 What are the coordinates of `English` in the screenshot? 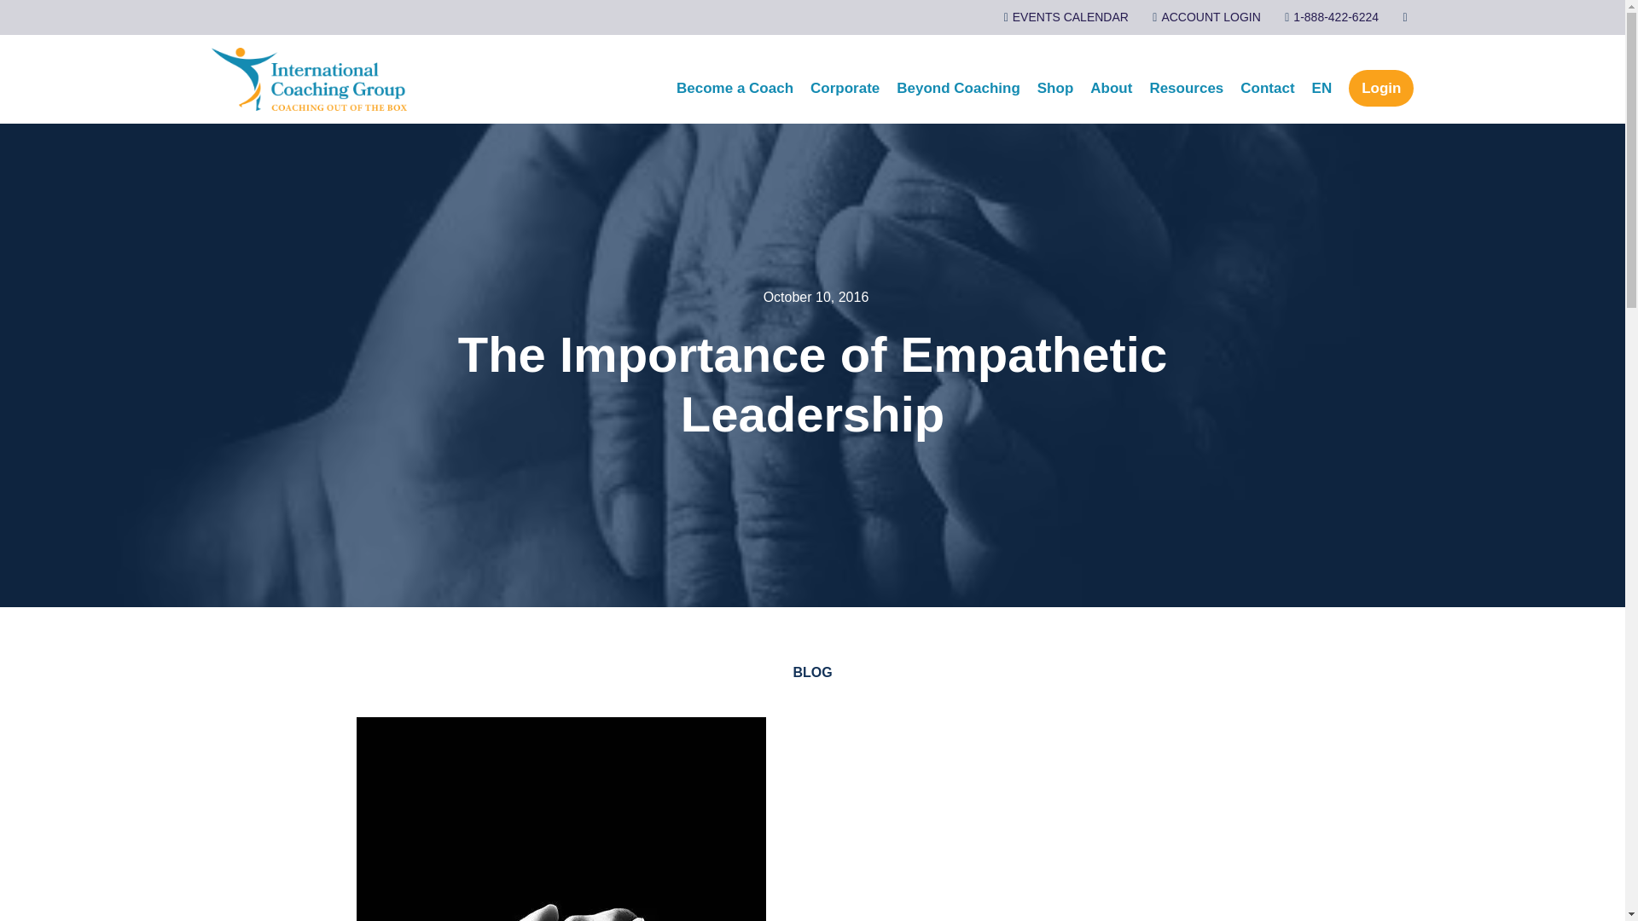 It's located at (1322, 89).